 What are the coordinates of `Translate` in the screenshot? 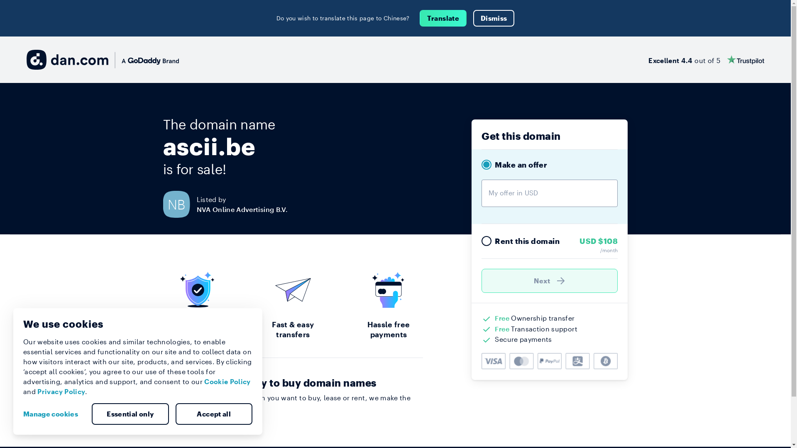 It's located at (443, 18).